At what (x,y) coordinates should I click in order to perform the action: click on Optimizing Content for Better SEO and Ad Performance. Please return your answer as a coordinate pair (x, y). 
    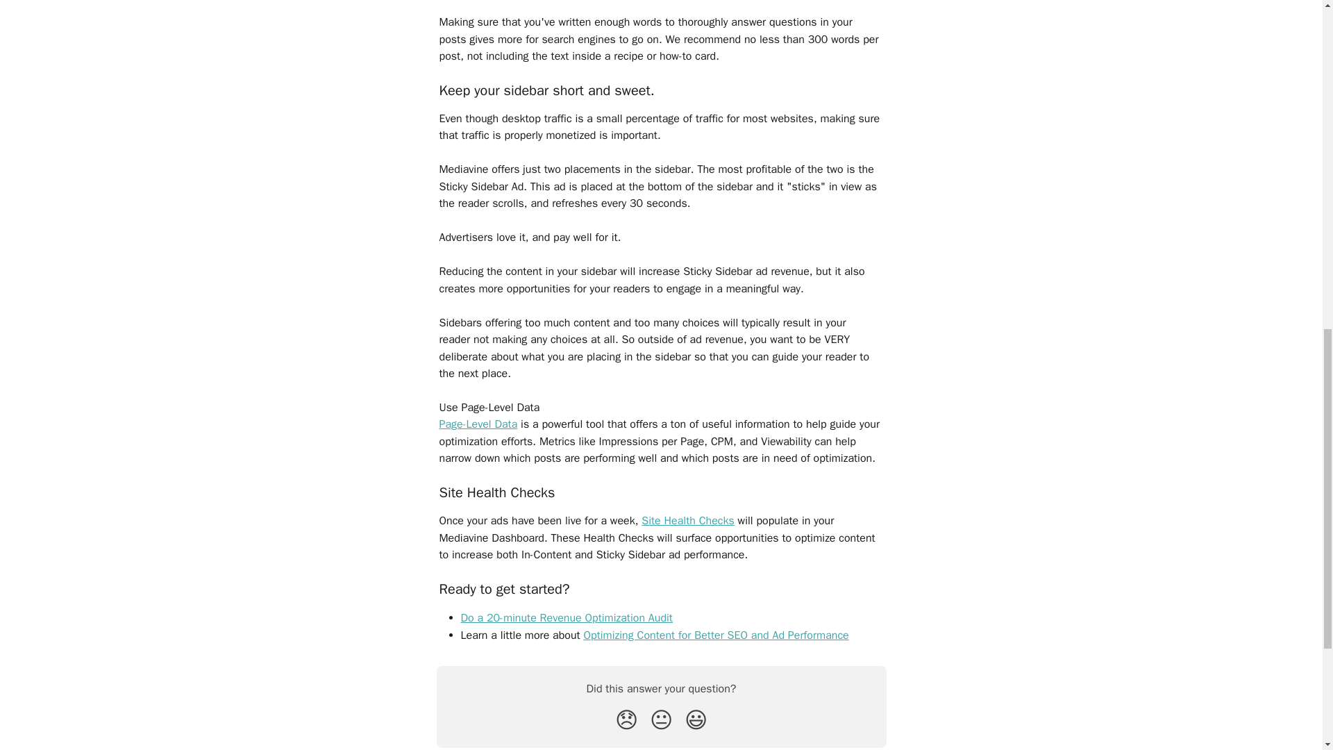
    Looking at the image, I should click on (715, 635).